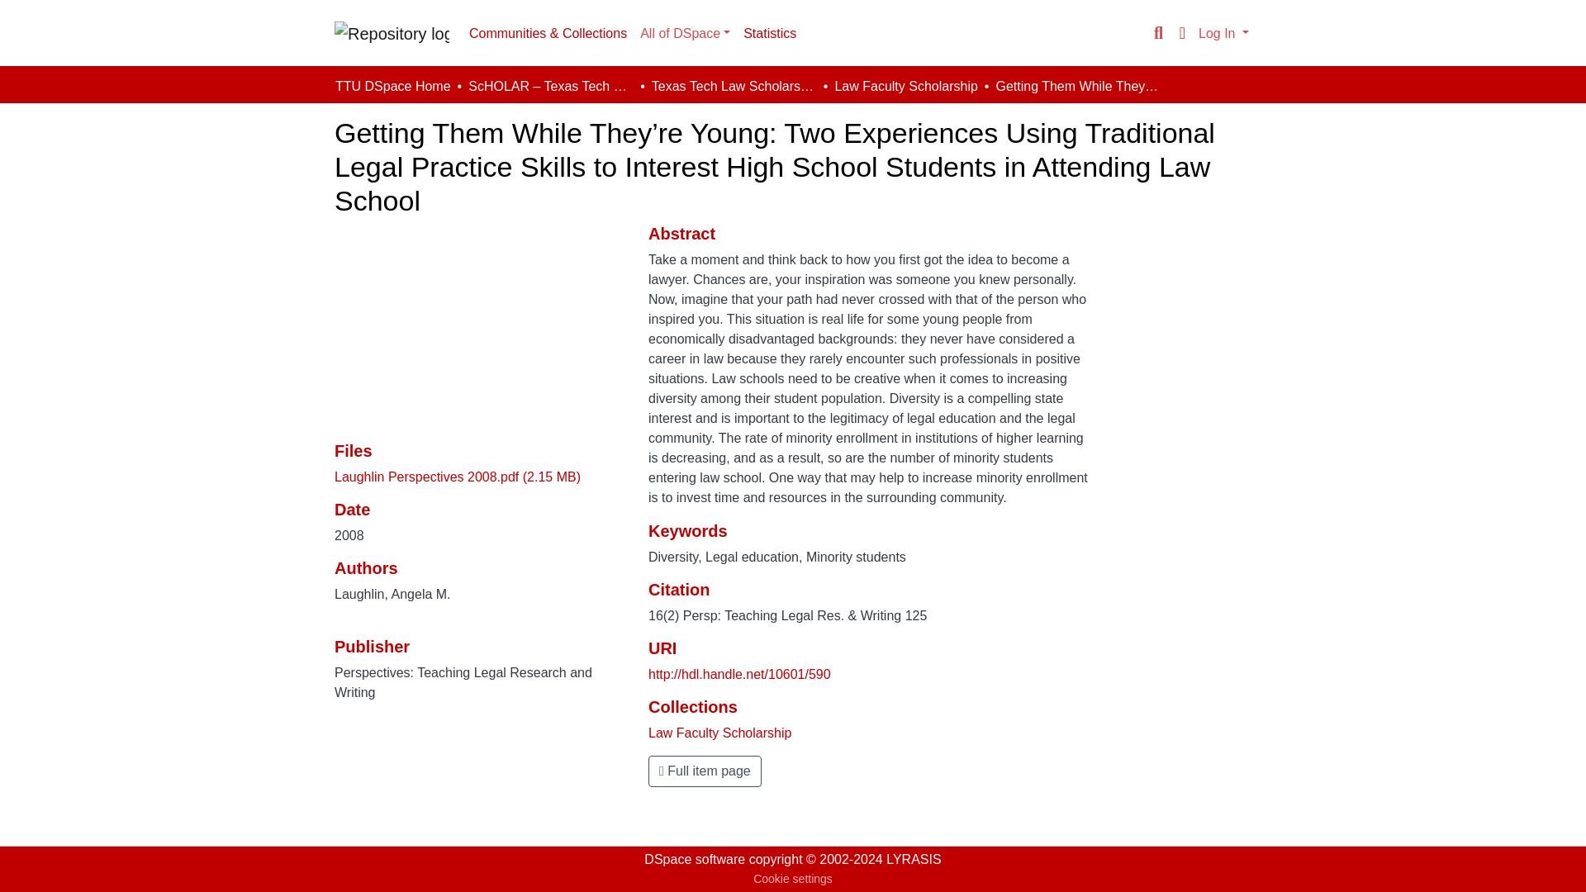 The image size is (1586, 892). Describe the element at coordinates (905, 86) in the screenshot. I see `Law Faculty Scholarship` at that location.